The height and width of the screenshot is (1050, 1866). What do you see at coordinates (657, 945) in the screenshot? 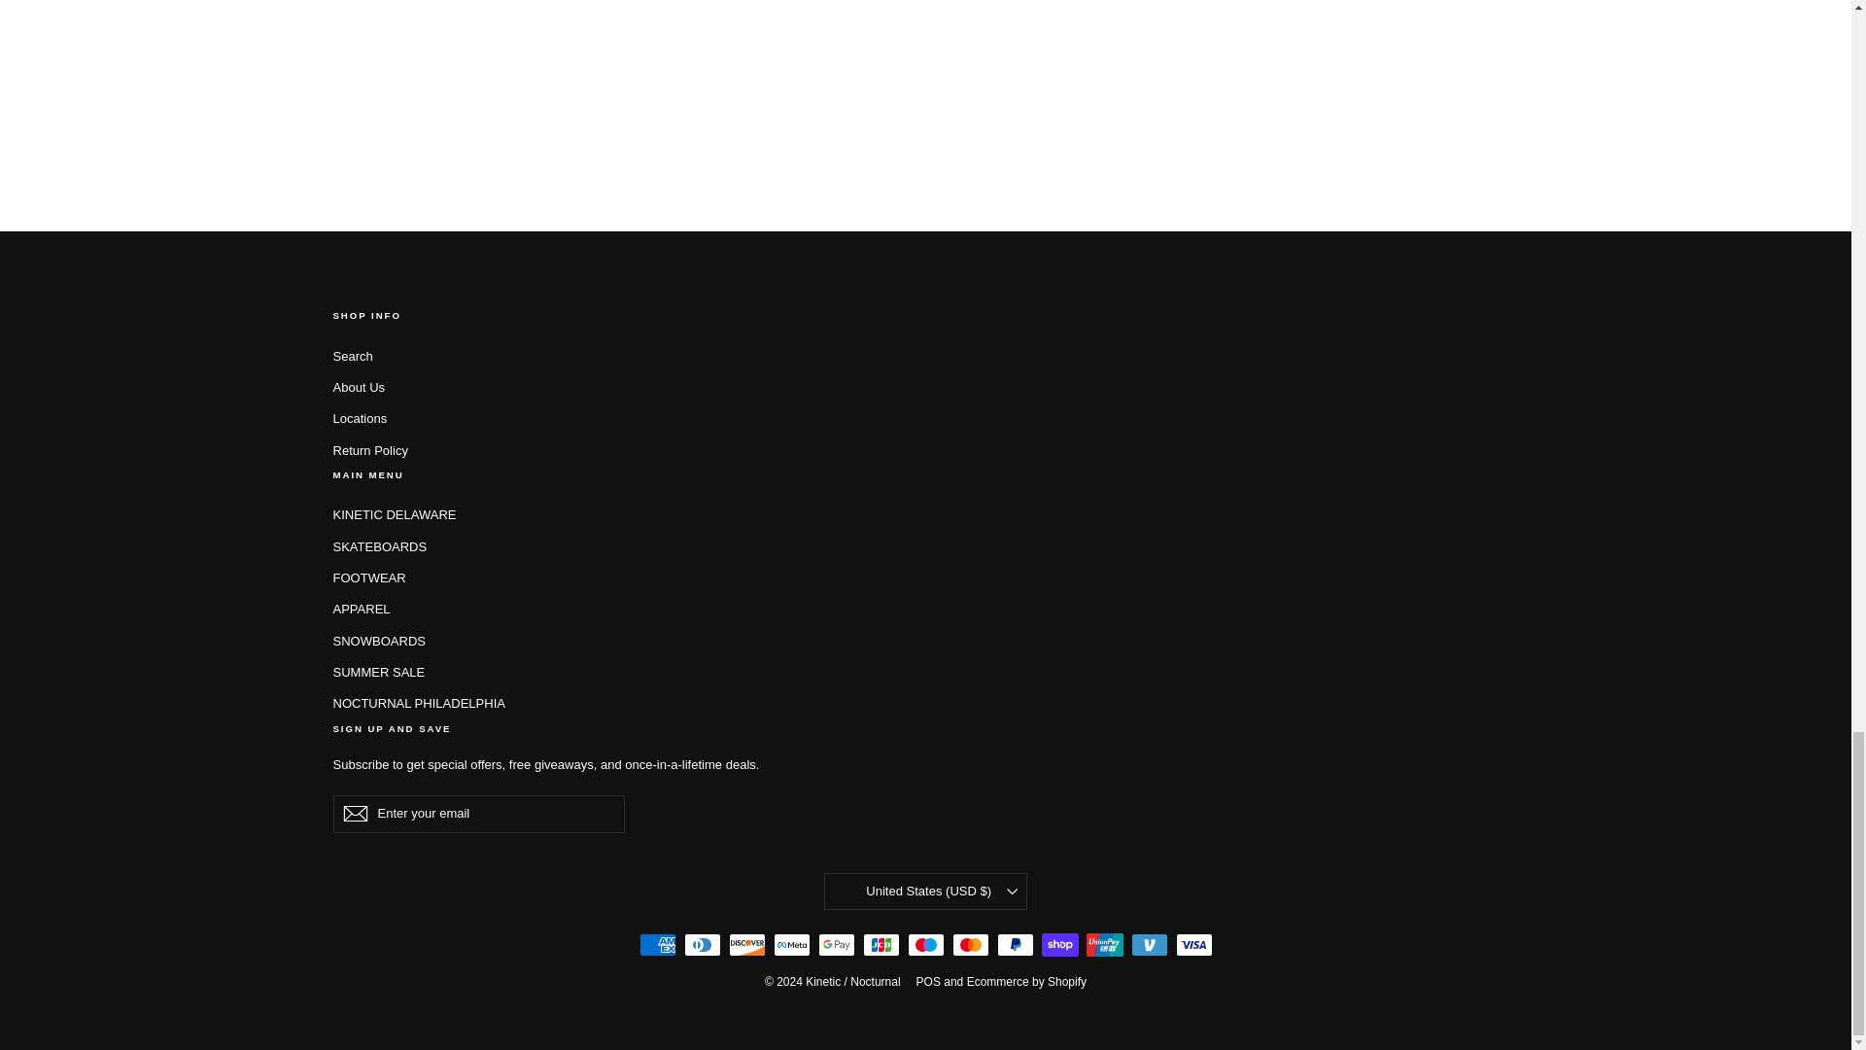
I see `American Express` at bounding box center [657, 945].